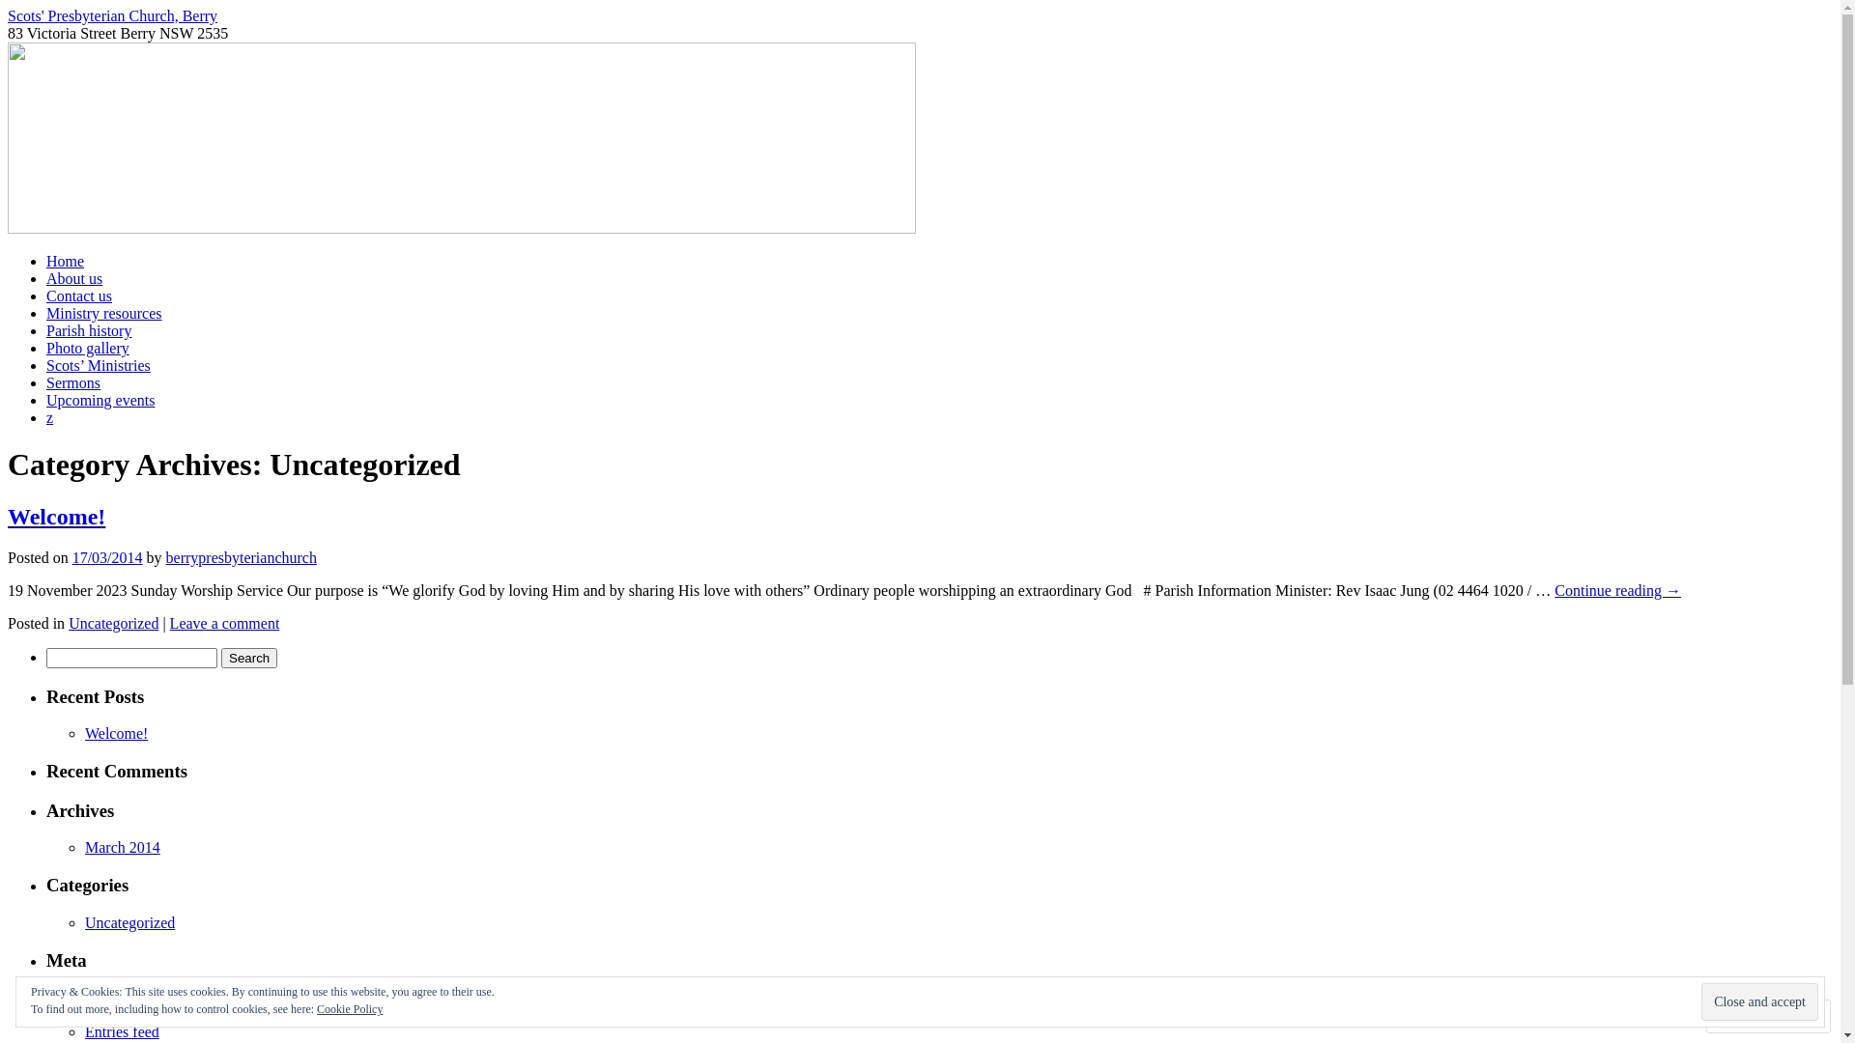 Image resolution: width=1855 pixels, height=1043 pixels. I want to click on z, so click(50, 417).